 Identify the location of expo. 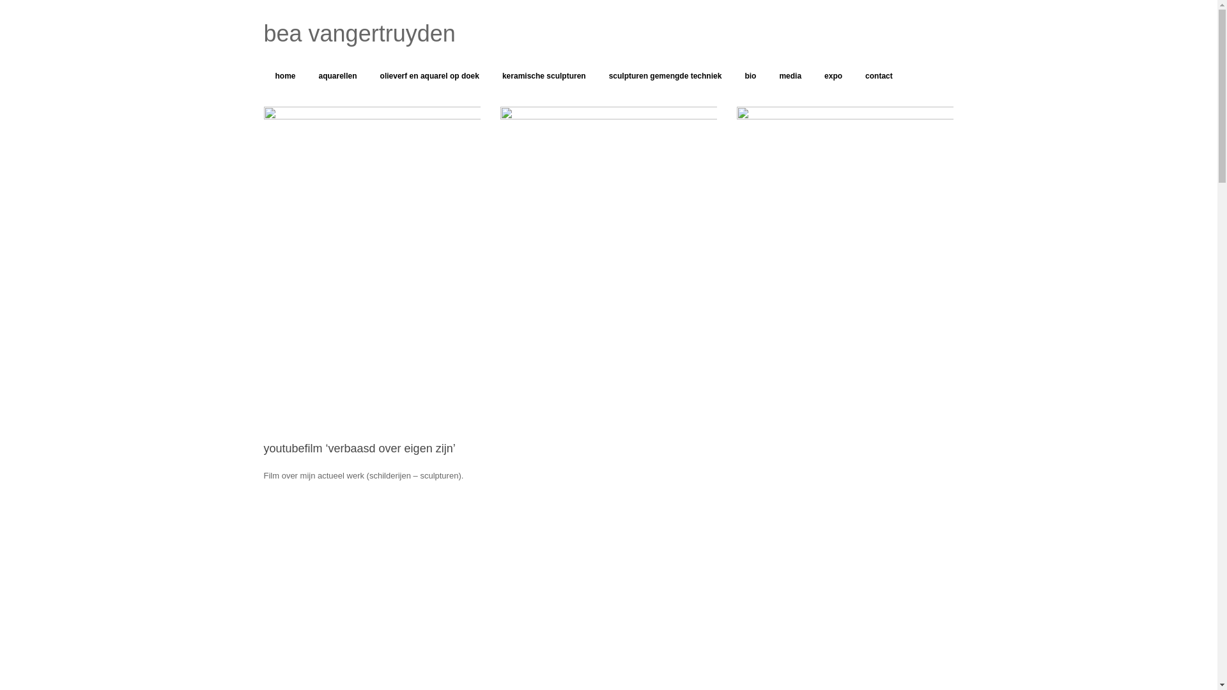
(833, 76).